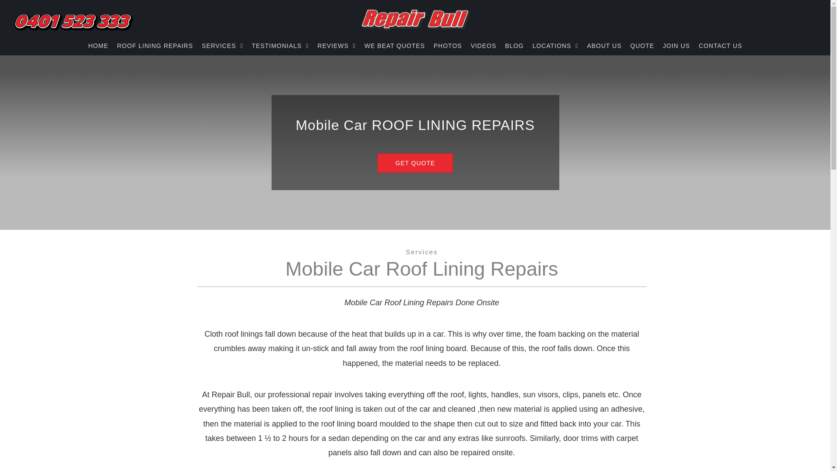 Image resolution: width=837 pixels, height=471 pixels. Describe the element at coordinates (642, 45) in the screenshot. I see `QUOTE` at that location.